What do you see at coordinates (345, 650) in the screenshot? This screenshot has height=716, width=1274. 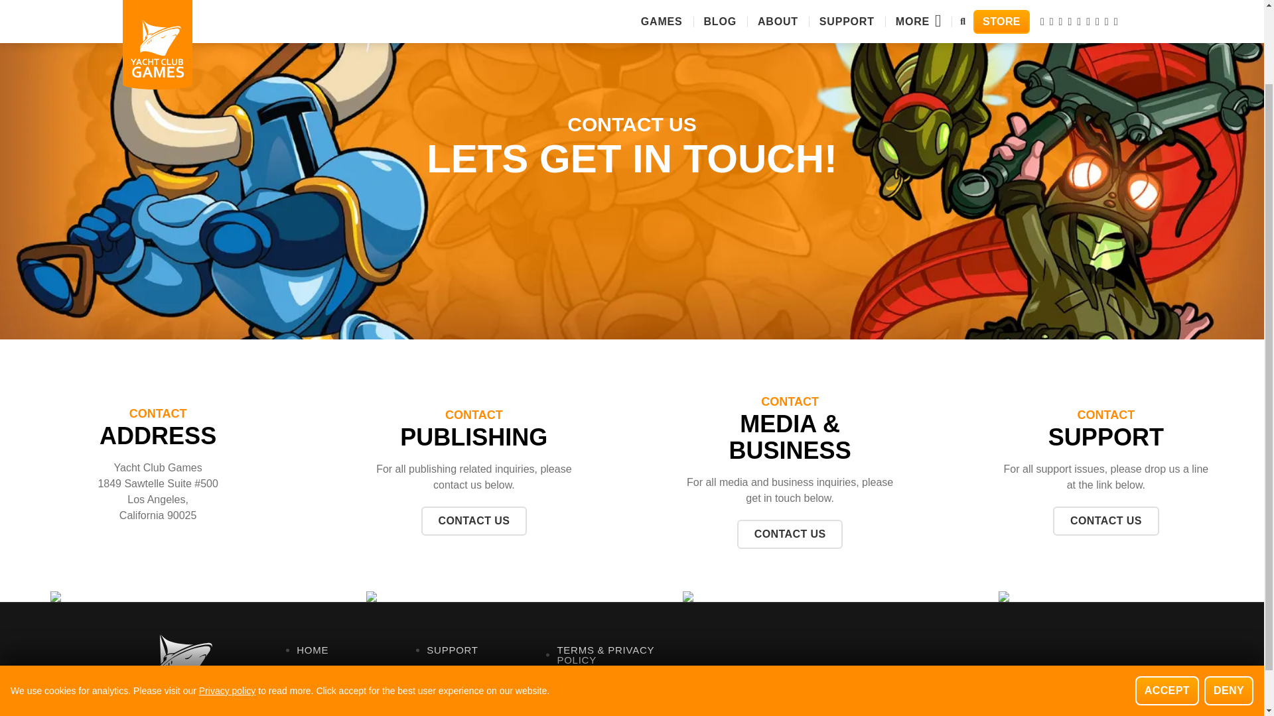 I see `HOME` at bounding box center [345, 650].